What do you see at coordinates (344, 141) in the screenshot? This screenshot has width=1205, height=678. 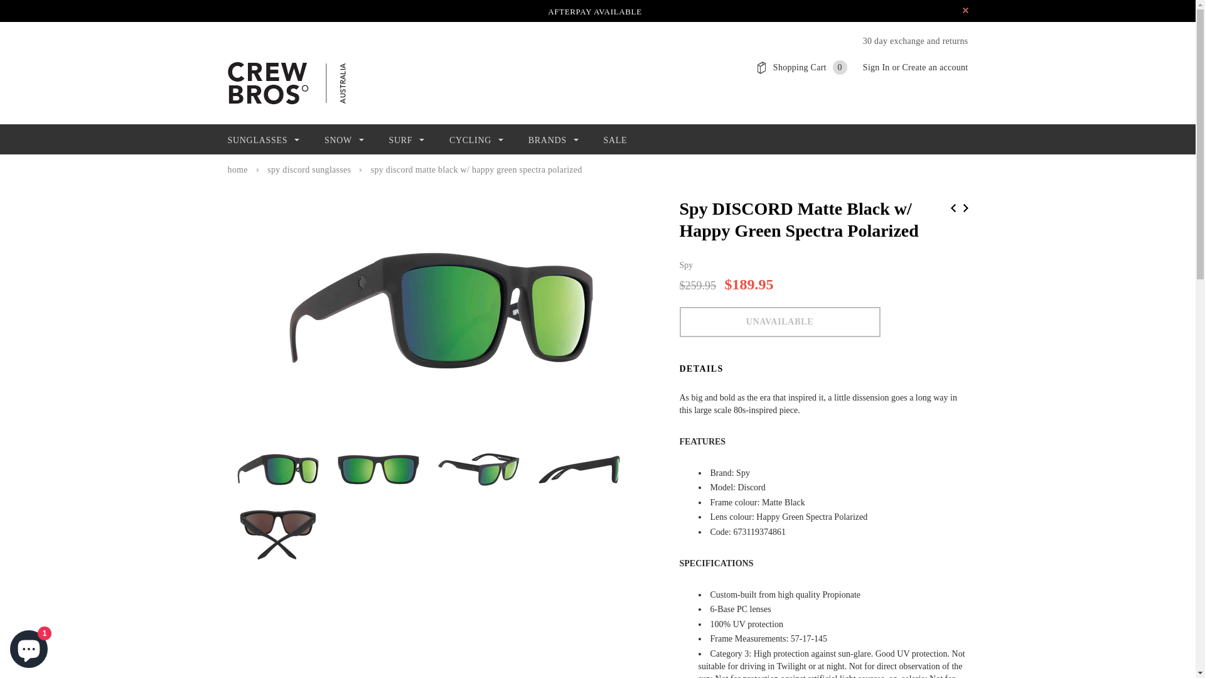 I see `SNOW` at bounding box center [344, 141].